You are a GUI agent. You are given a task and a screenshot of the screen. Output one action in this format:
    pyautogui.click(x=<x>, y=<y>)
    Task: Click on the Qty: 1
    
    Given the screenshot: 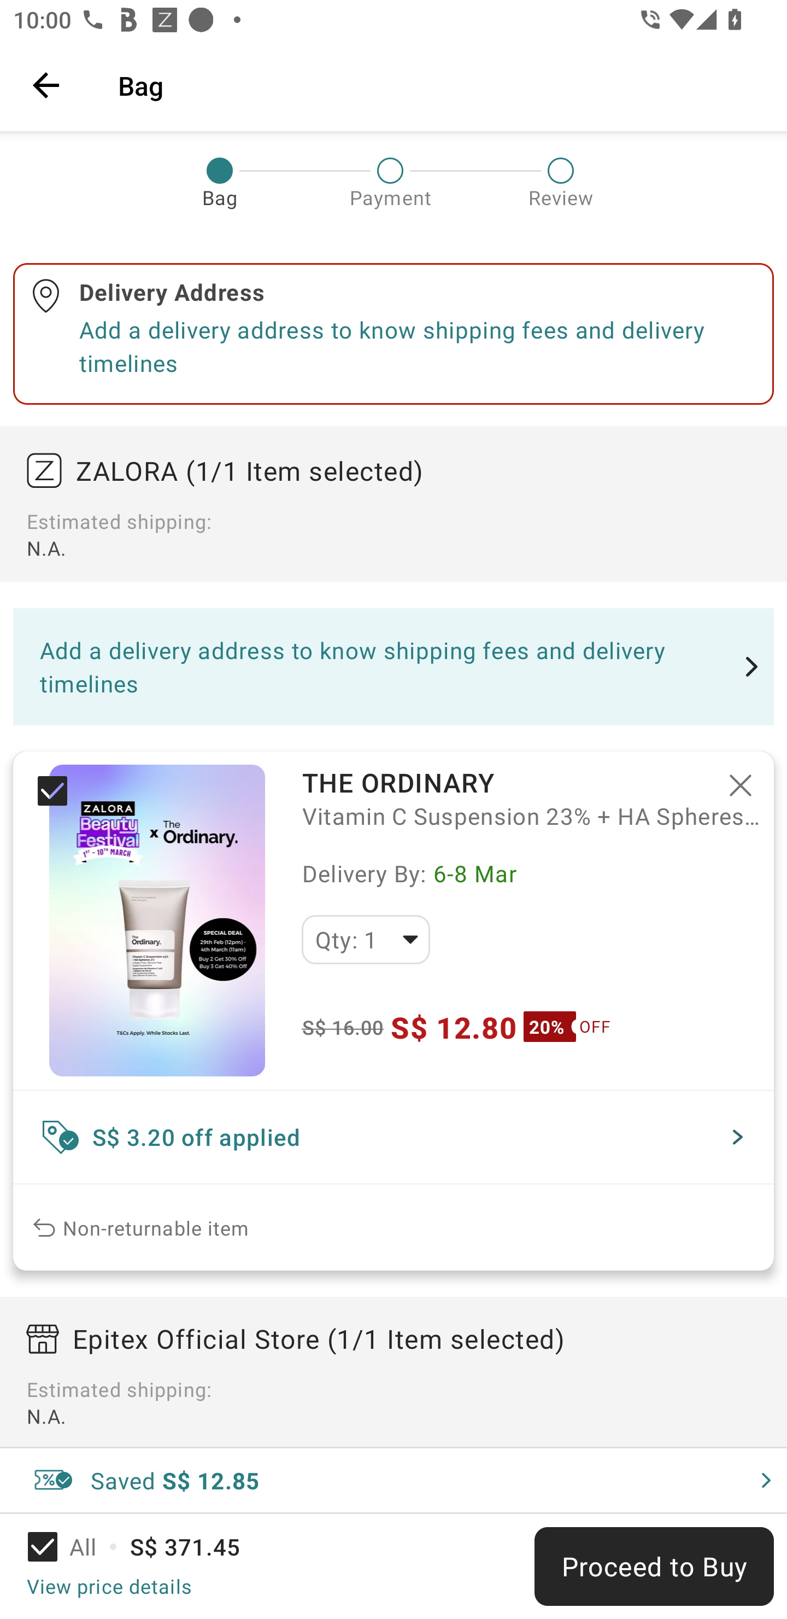 What is the action you would take?
    pyautogui.click(x=366, y=940)
    